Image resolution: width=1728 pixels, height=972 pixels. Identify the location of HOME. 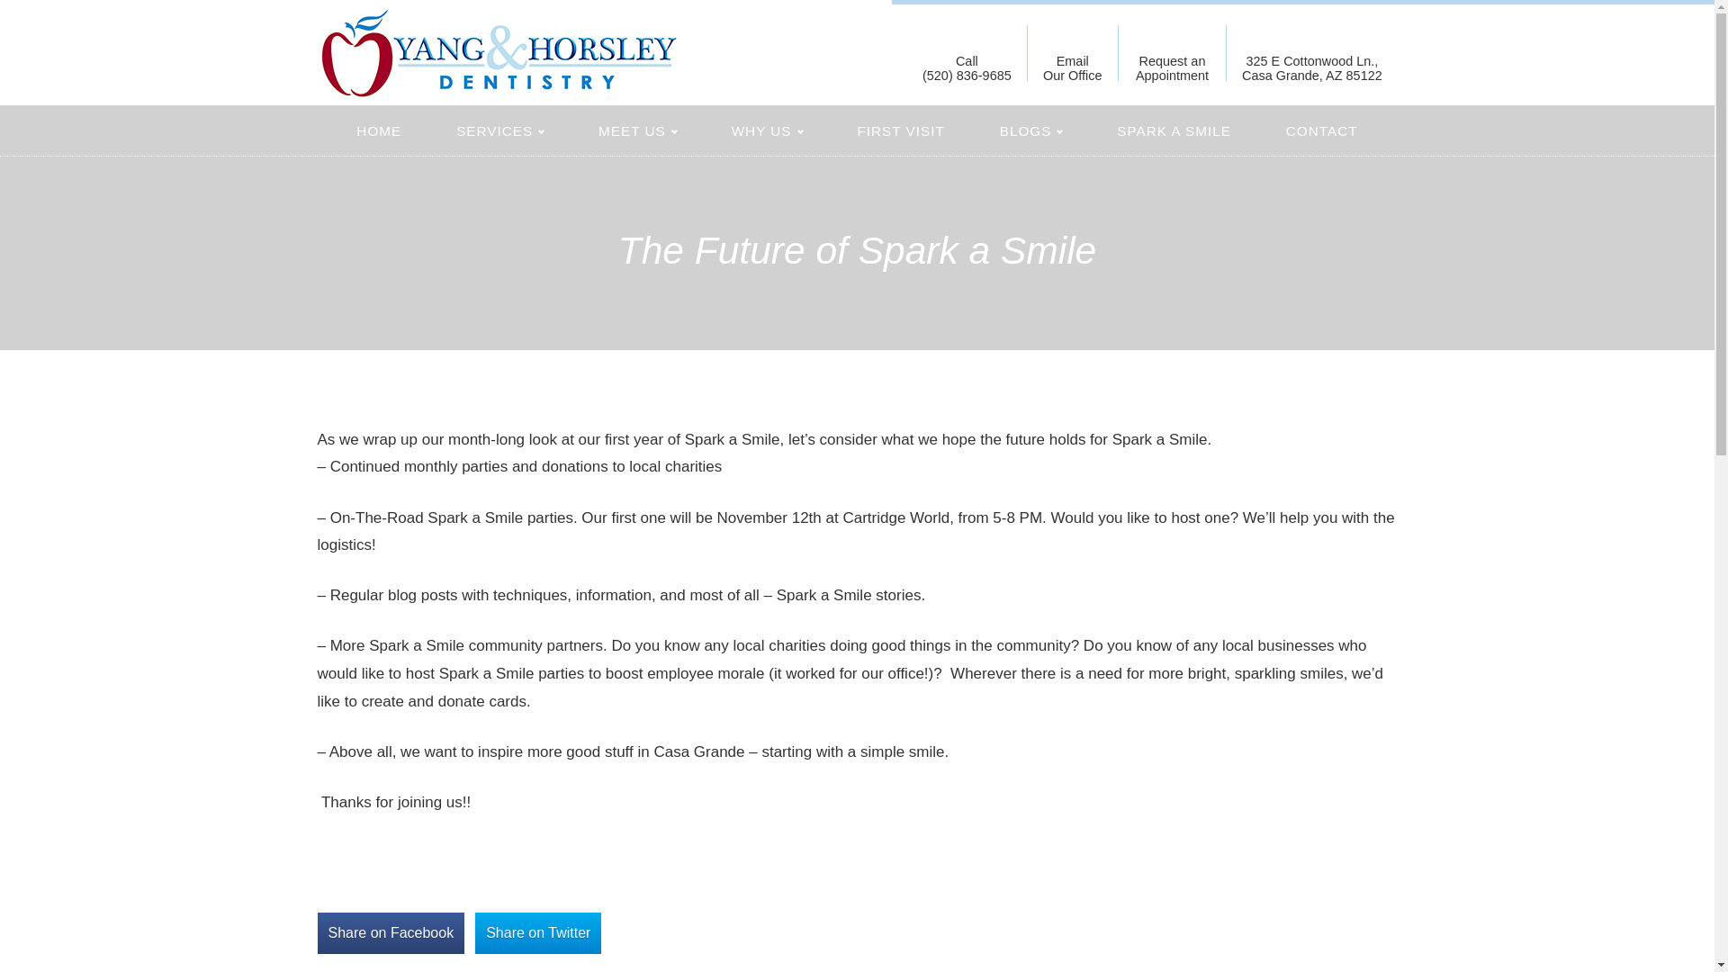
(1312, 54).